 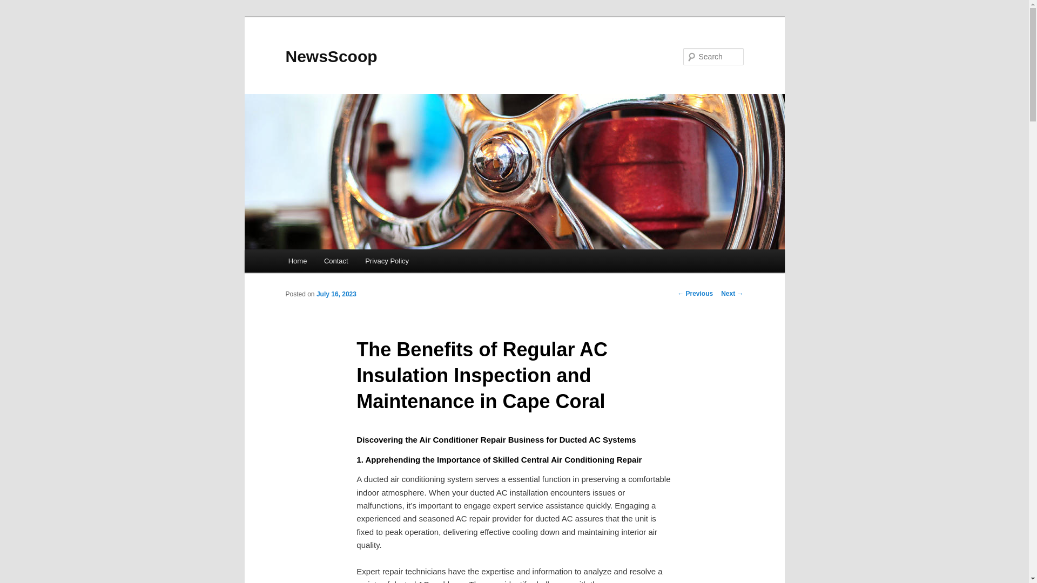 I want to click on Search, so click(x=17, y=6).